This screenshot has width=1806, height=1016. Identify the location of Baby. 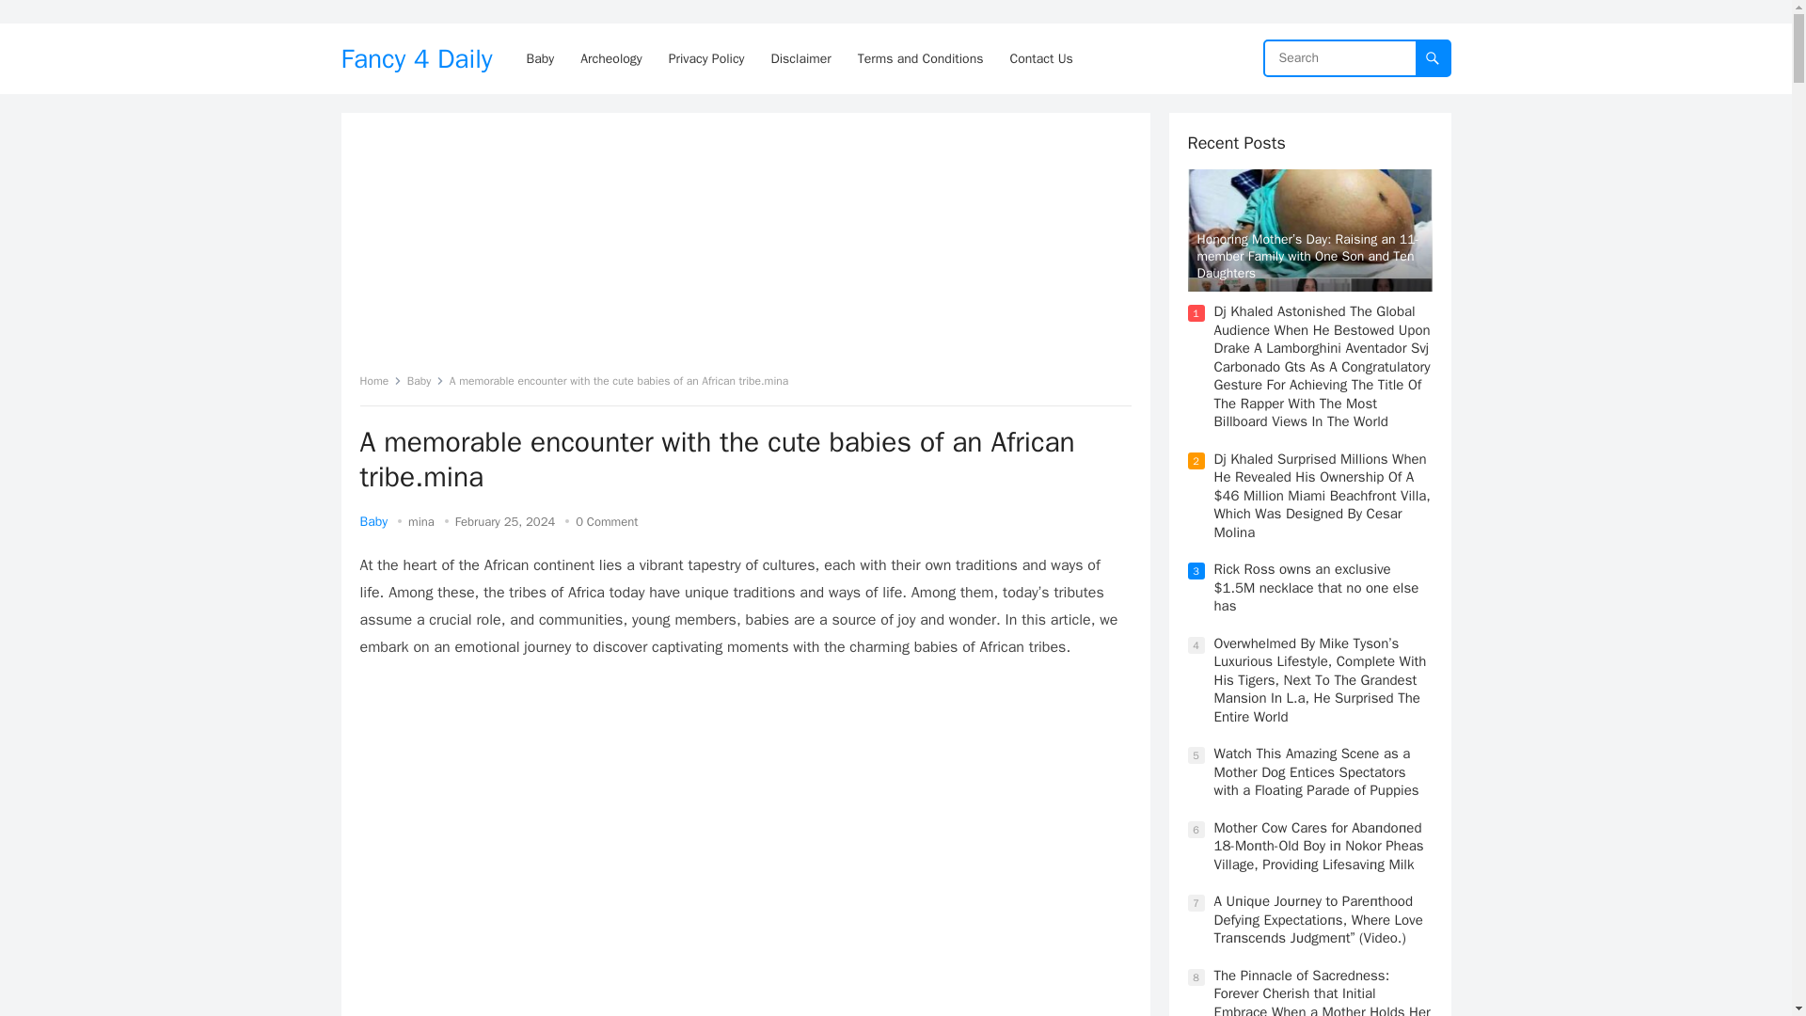
(425, 380).